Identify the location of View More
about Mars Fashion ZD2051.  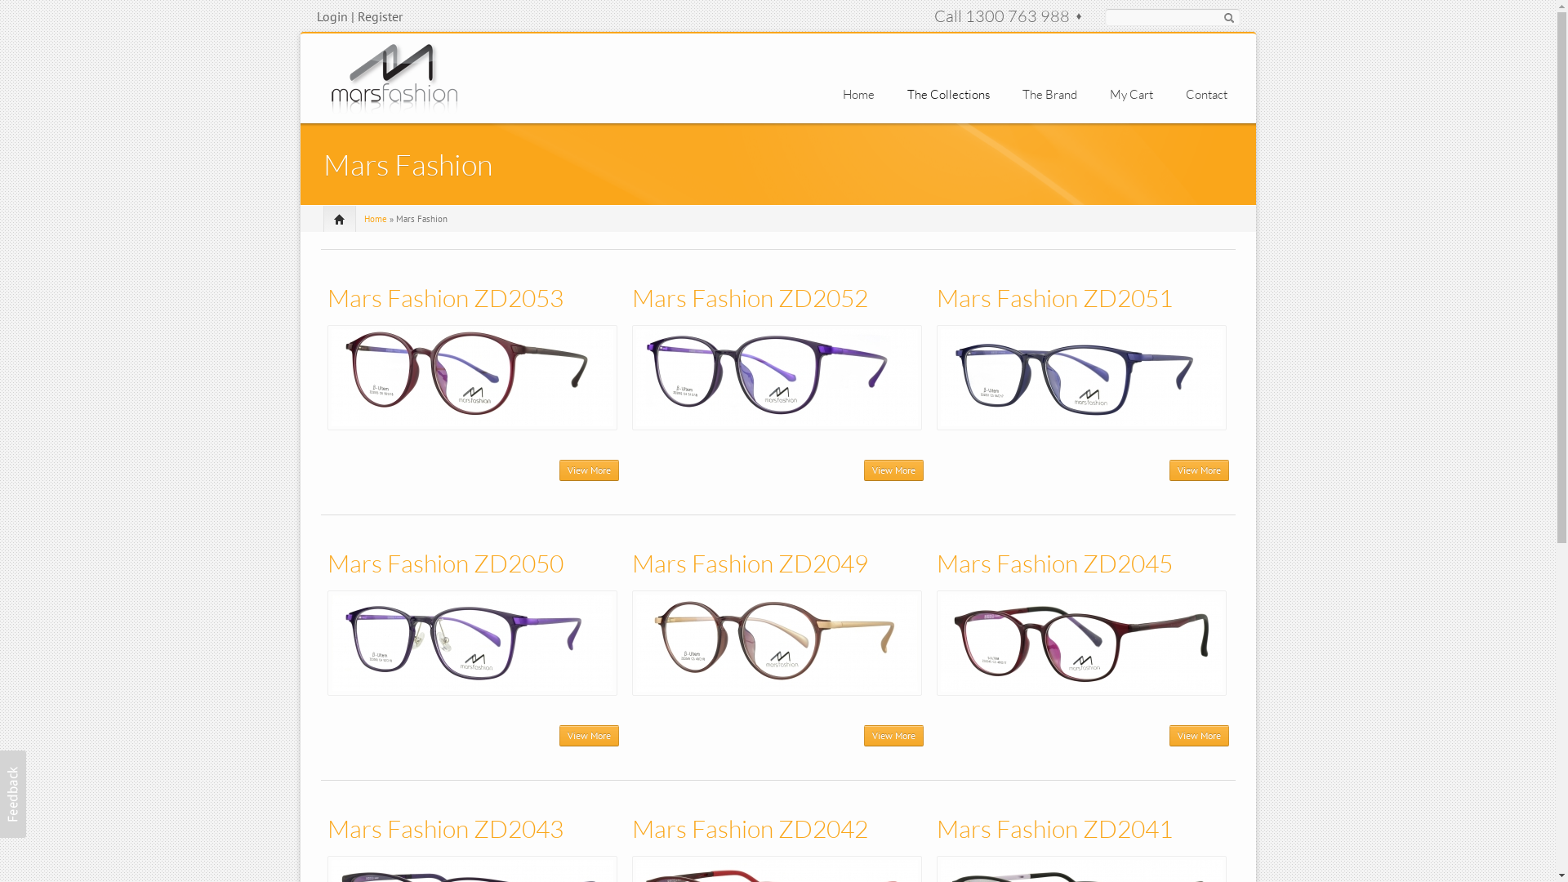
(1199, 470).